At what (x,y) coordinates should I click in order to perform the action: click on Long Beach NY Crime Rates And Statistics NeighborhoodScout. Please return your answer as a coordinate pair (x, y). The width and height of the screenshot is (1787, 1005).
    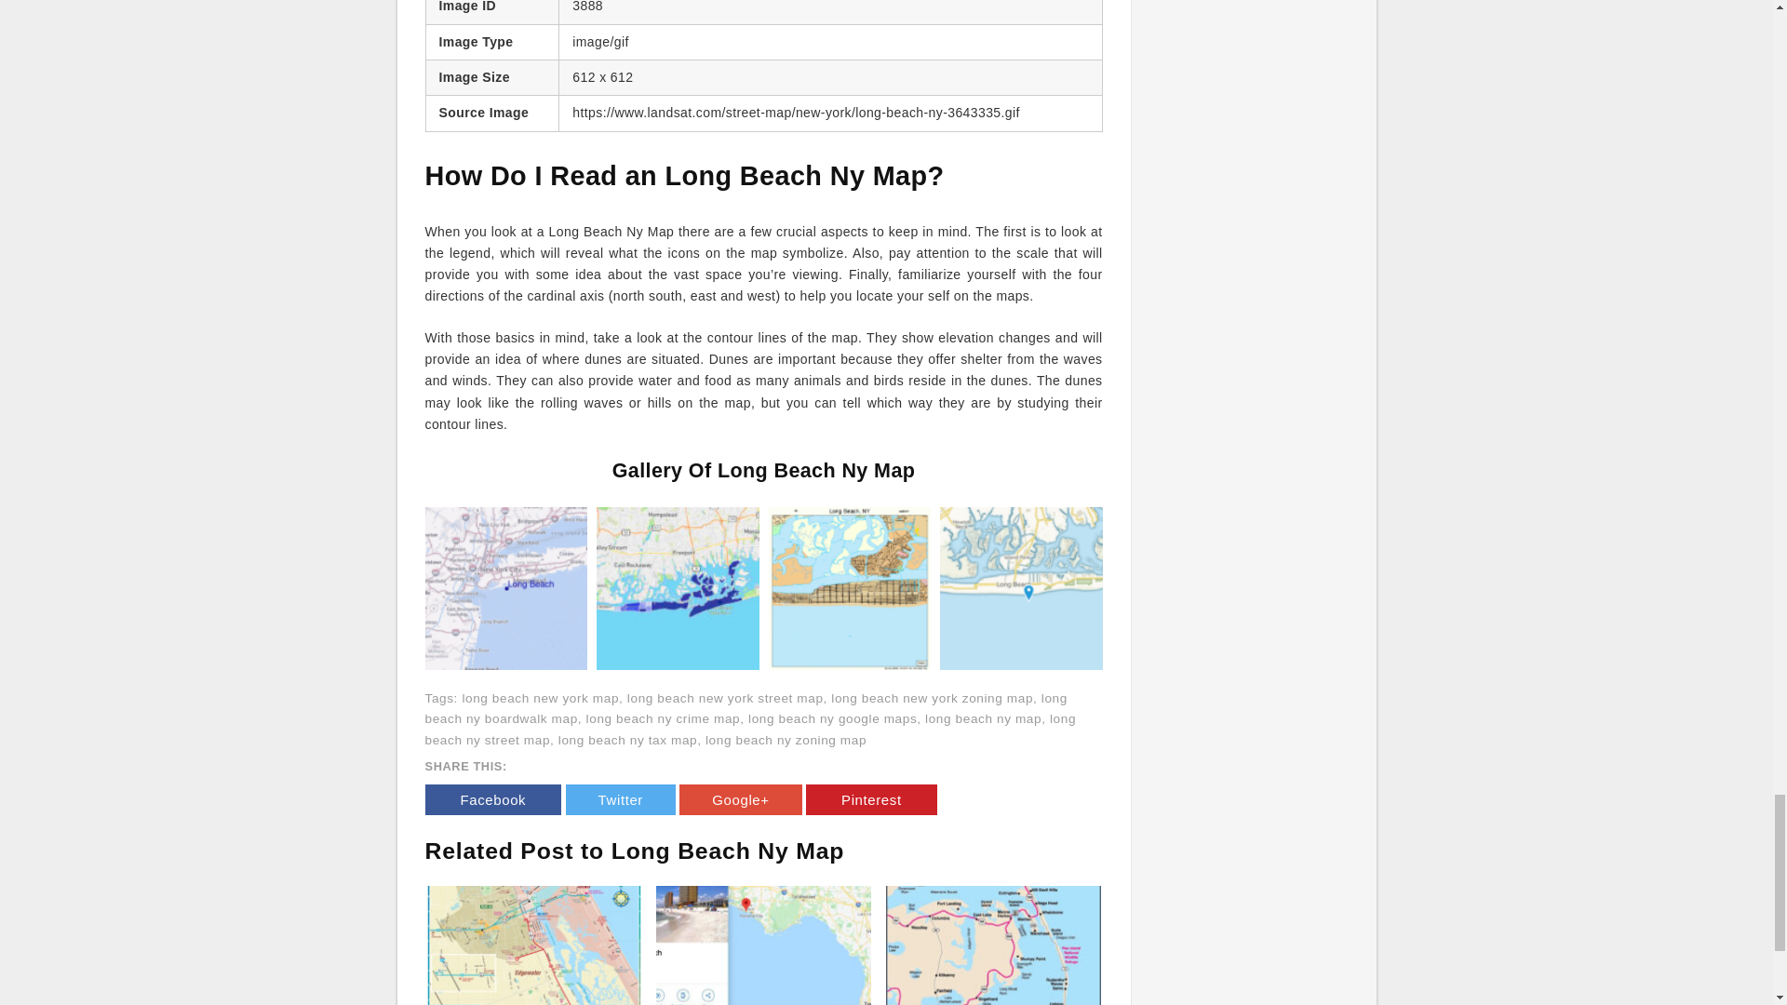
    Looking at the image, I should click on (678, 587).